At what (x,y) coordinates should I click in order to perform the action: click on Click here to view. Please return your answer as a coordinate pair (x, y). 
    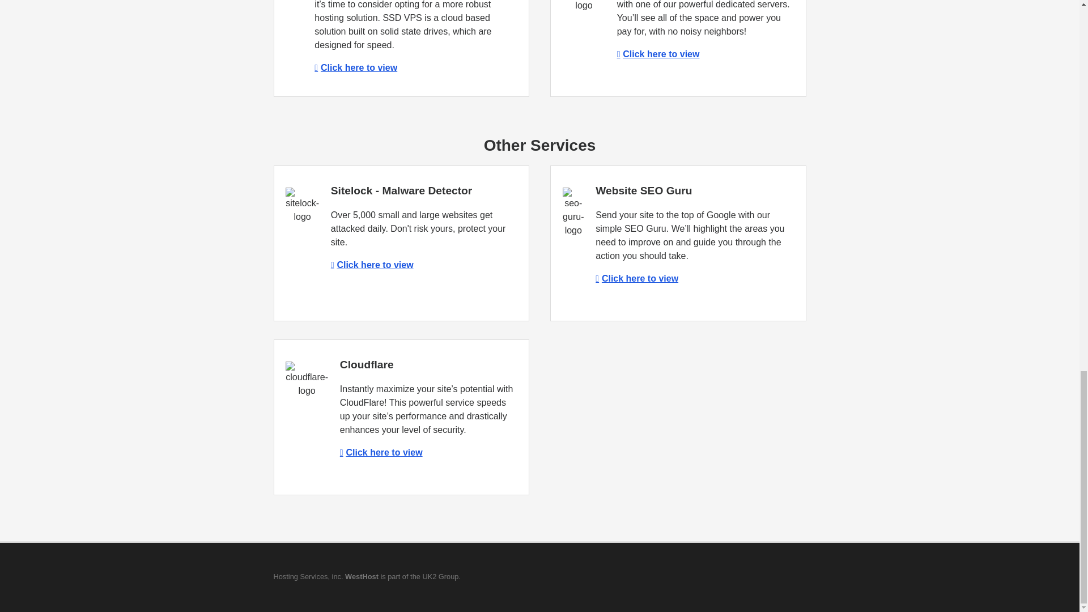
    Looking at the image, I should click on (372, 265).